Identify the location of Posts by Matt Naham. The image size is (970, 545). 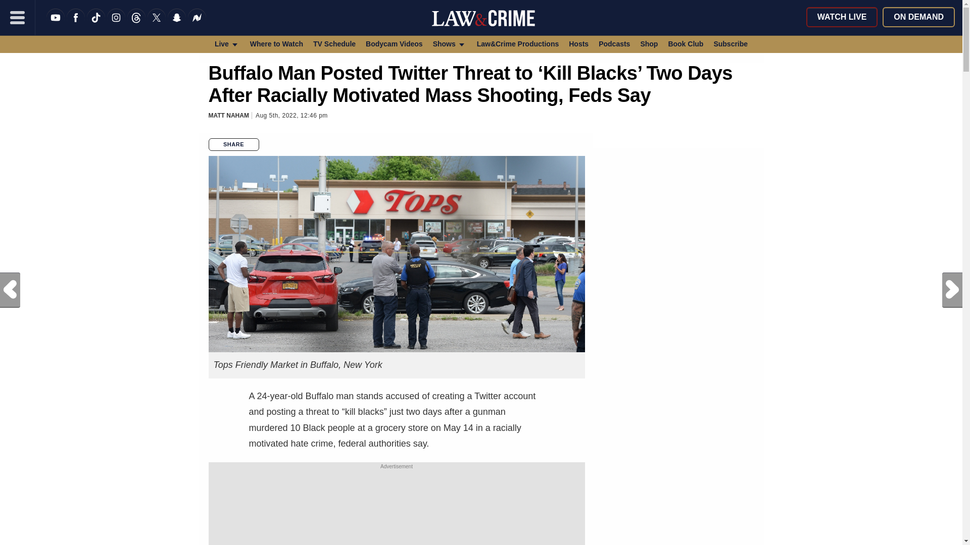
(228, 116).